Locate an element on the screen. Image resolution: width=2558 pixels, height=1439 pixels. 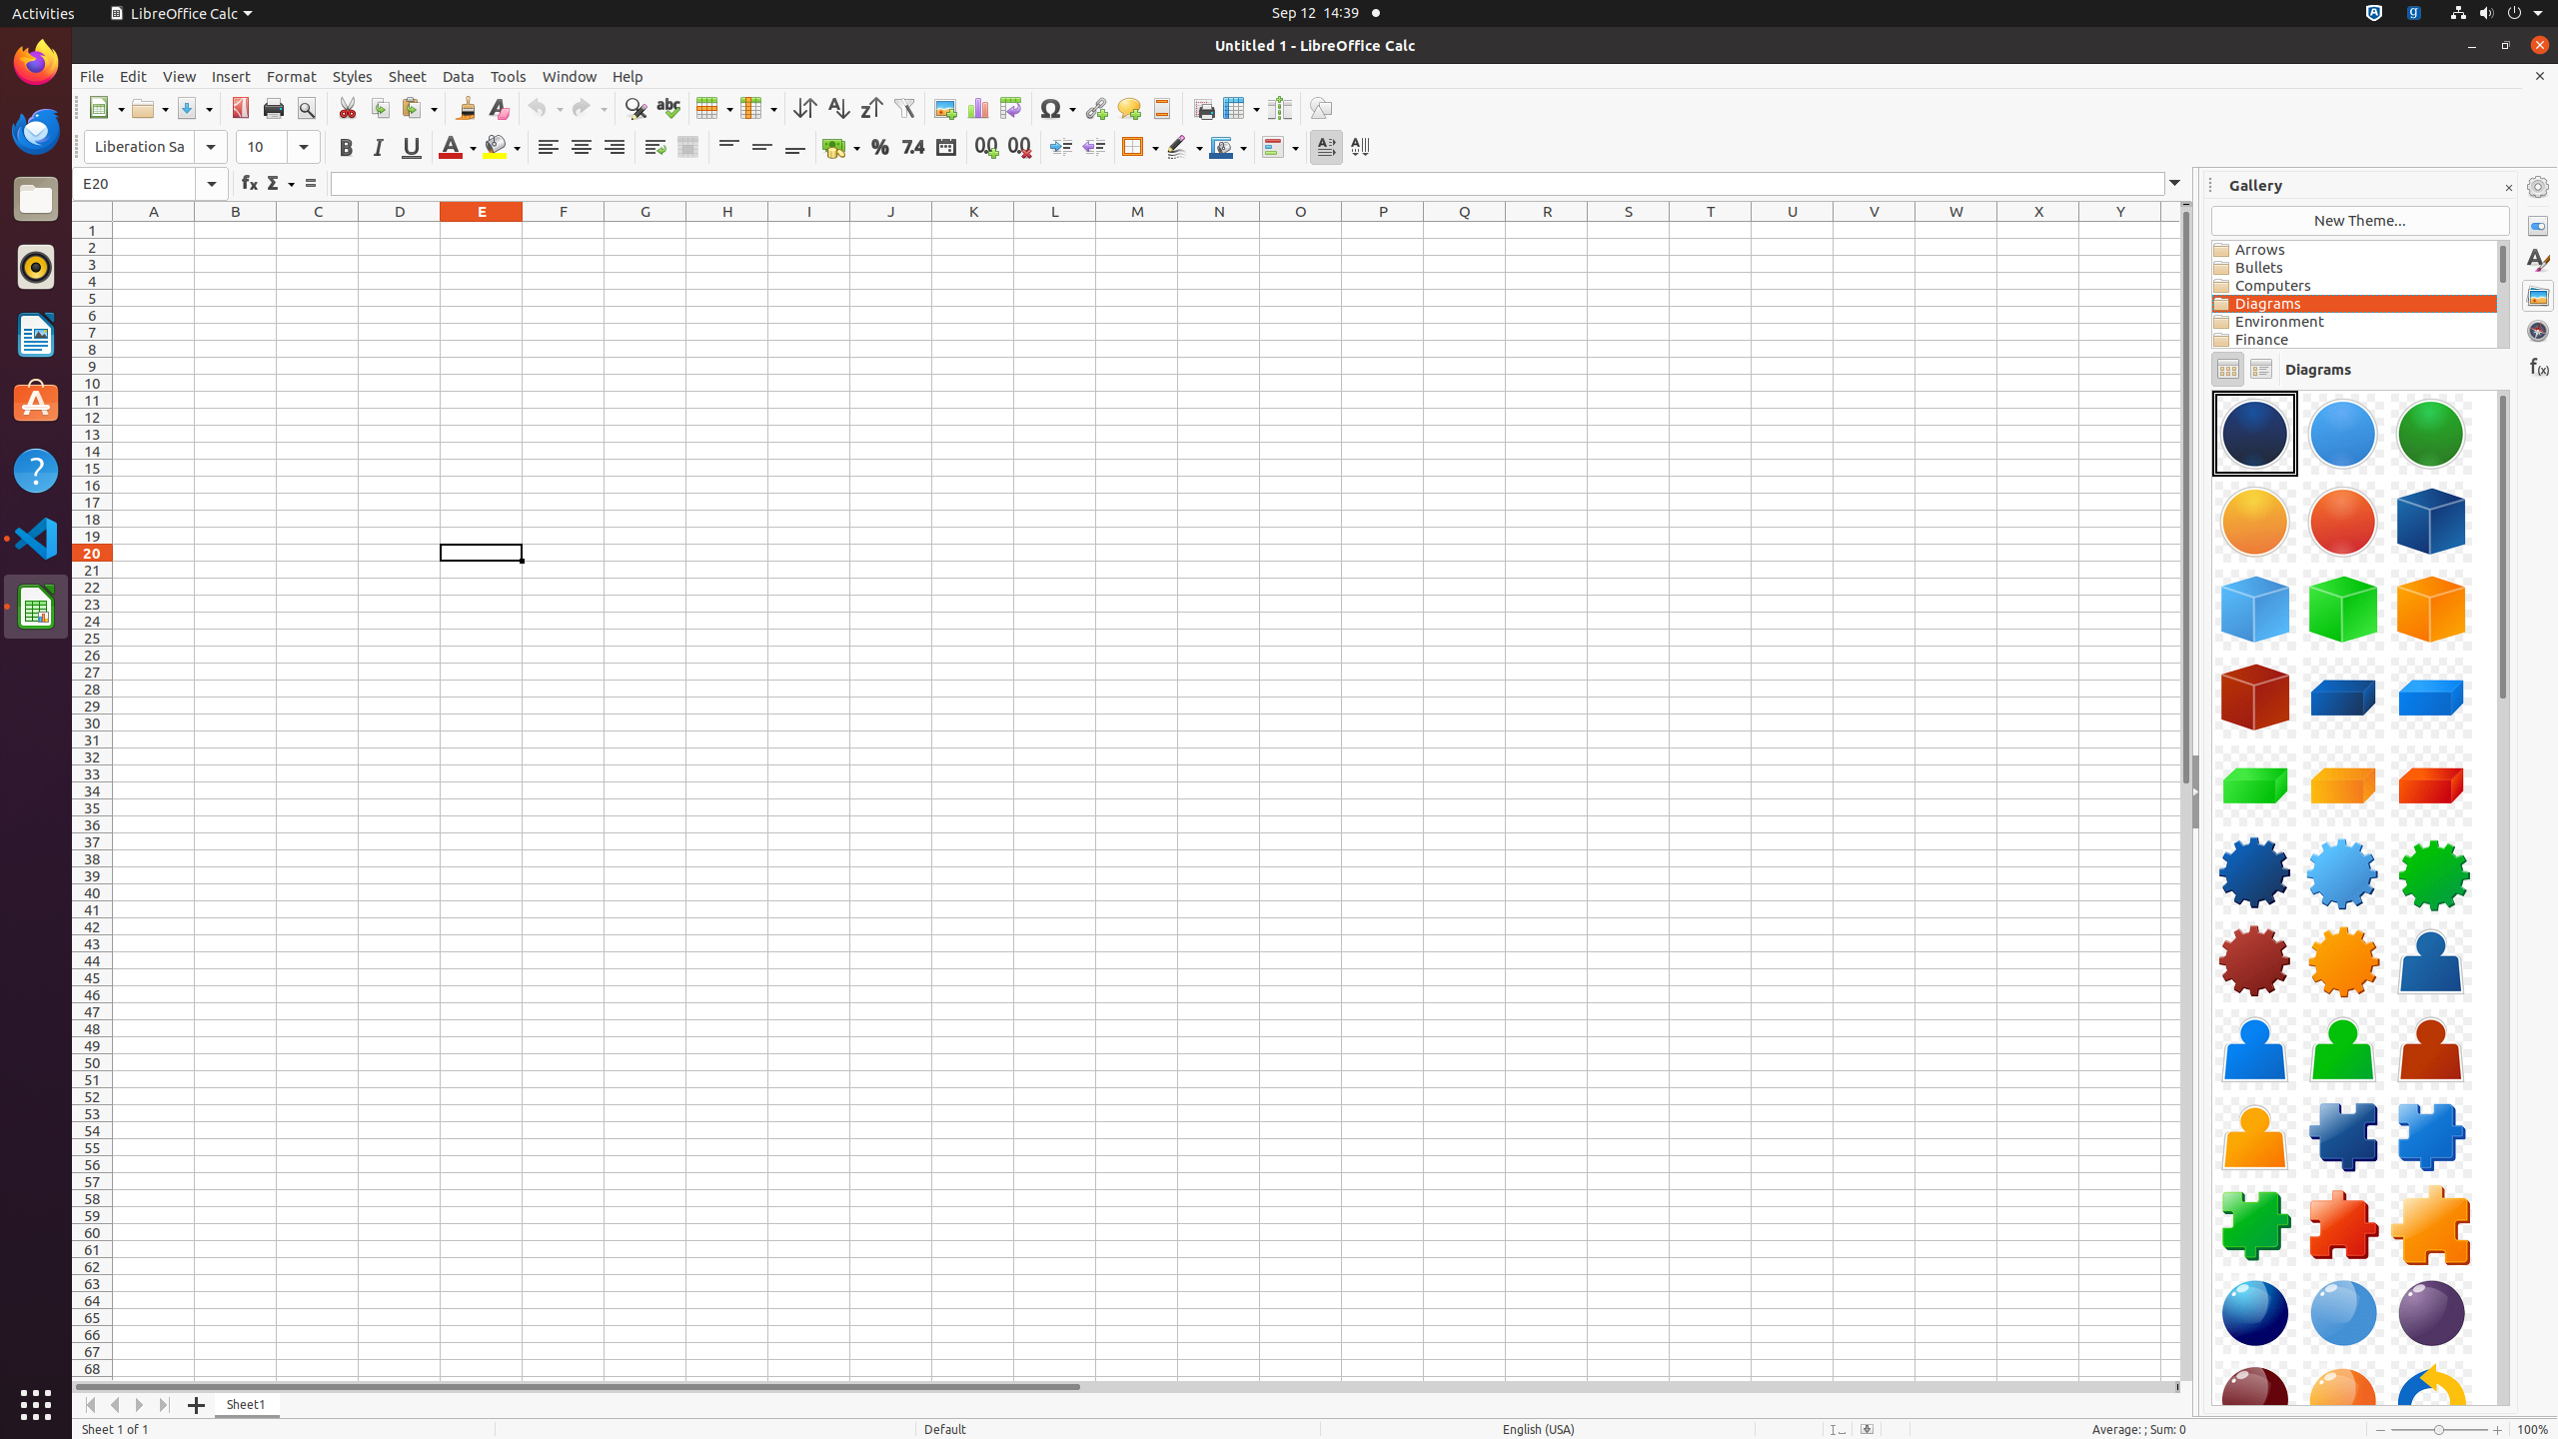
Decrease is located at coordinates (1093, 148).